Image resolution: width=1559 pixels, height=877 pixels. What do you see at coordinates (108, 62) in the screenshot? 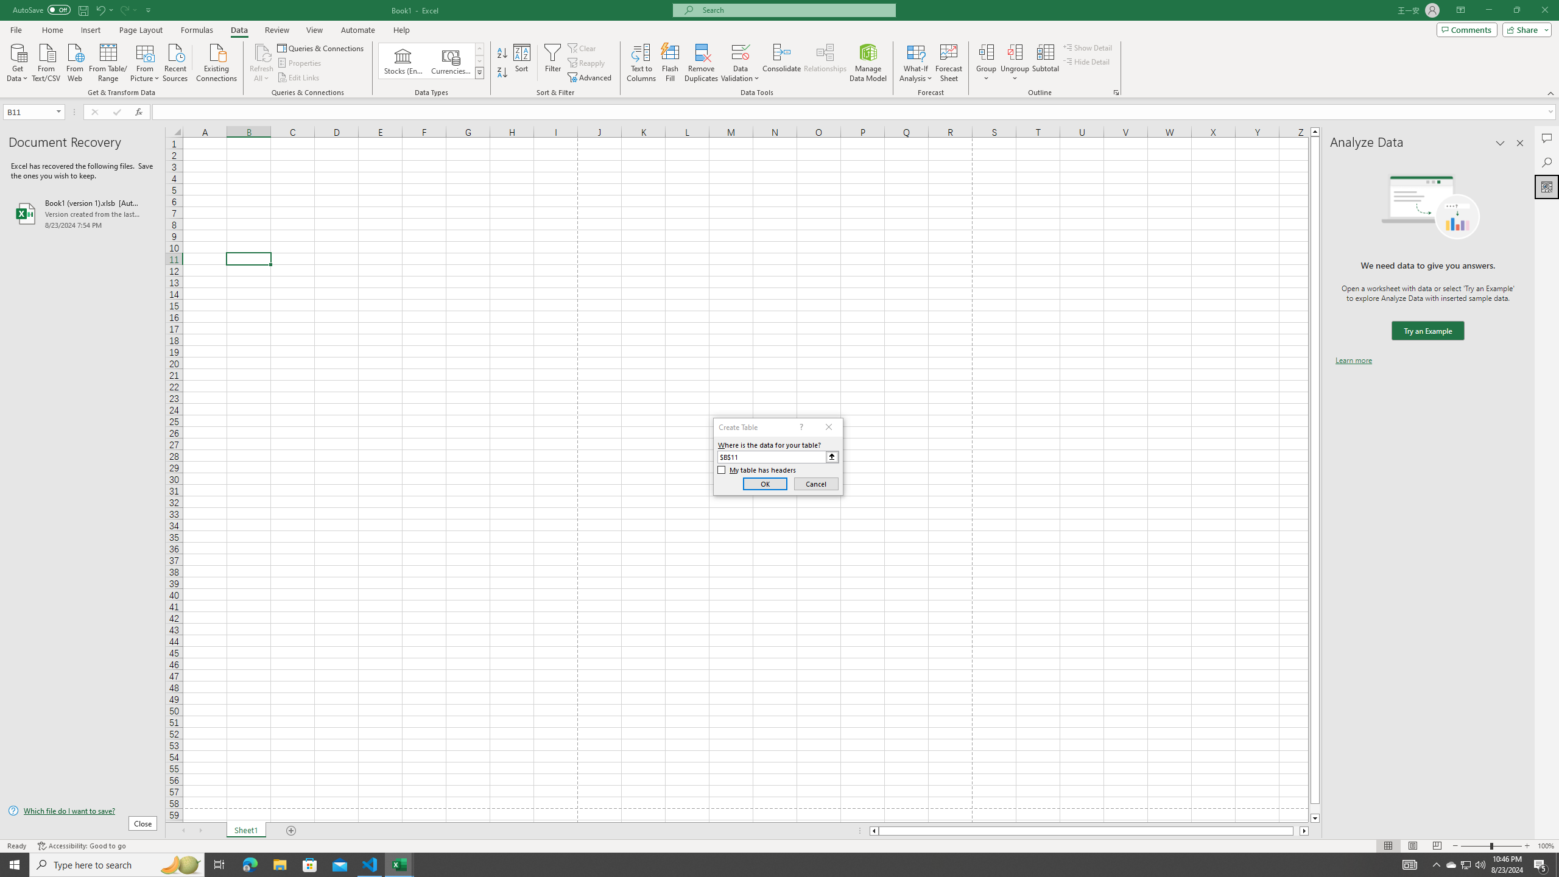
I see `From Table/Range` at bounding box center [108, 62].